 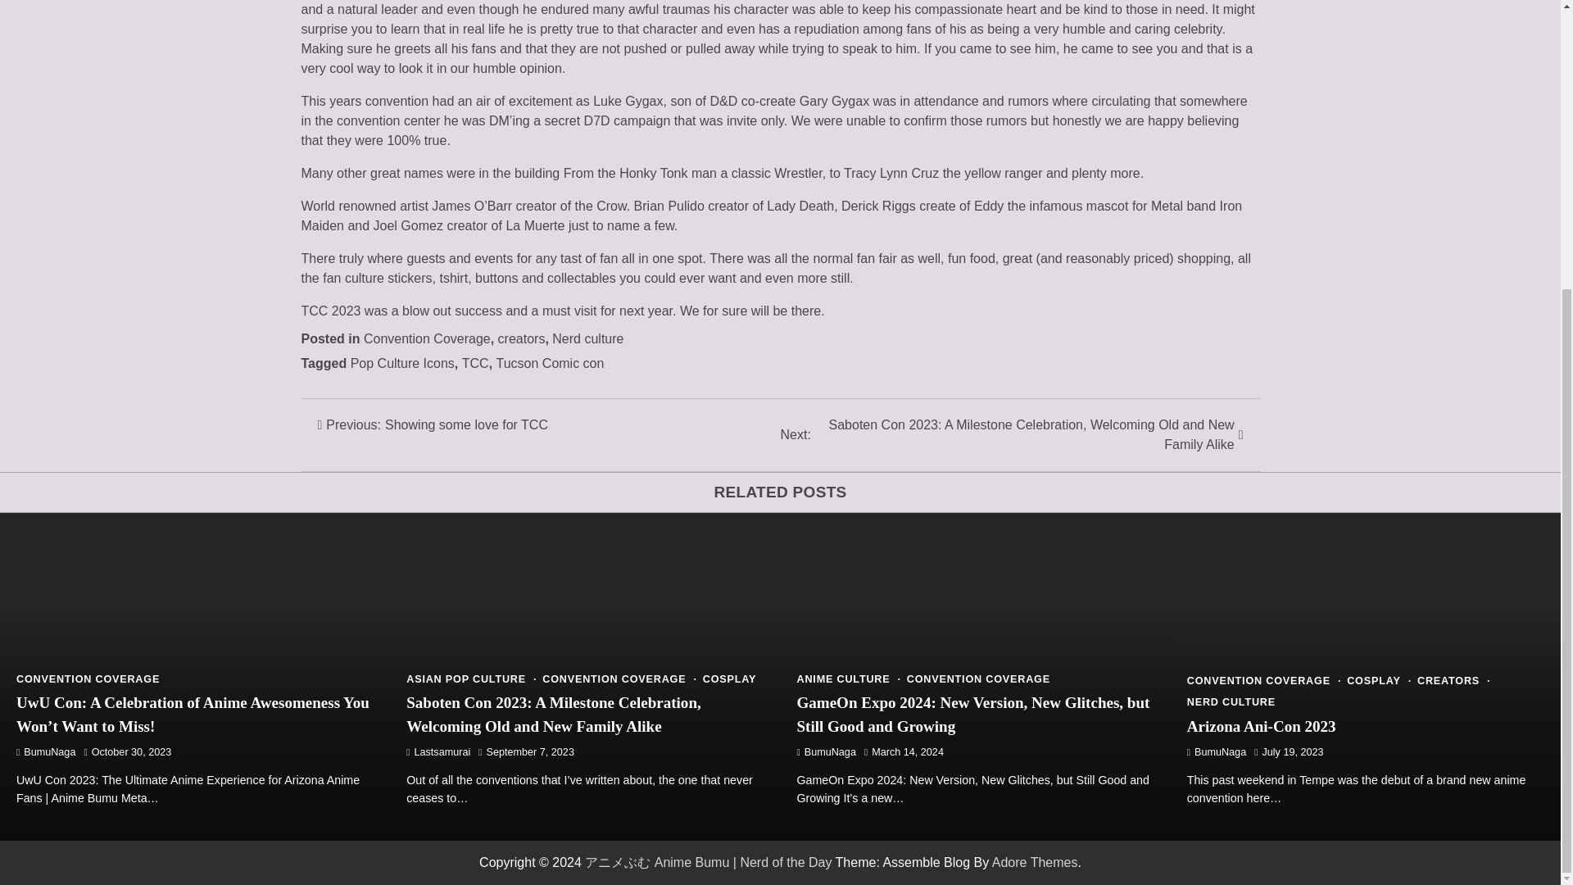 What do you see at coordinates (619, 678) in the screenshot?
I see `Nerd culture` at bounding box center [619, 678].